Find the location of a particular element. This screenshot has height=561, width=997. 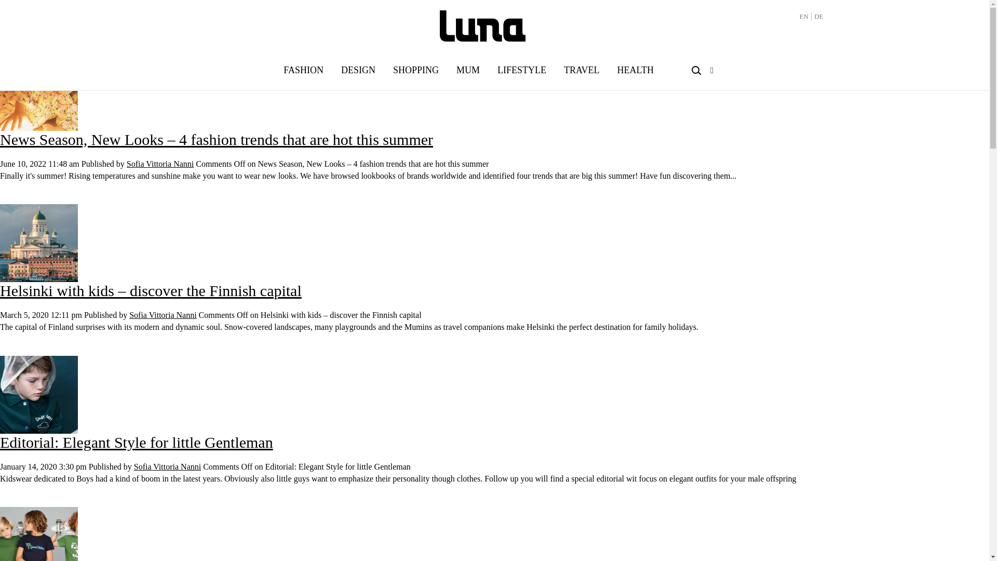

EN is located at coordinates (804, 16).